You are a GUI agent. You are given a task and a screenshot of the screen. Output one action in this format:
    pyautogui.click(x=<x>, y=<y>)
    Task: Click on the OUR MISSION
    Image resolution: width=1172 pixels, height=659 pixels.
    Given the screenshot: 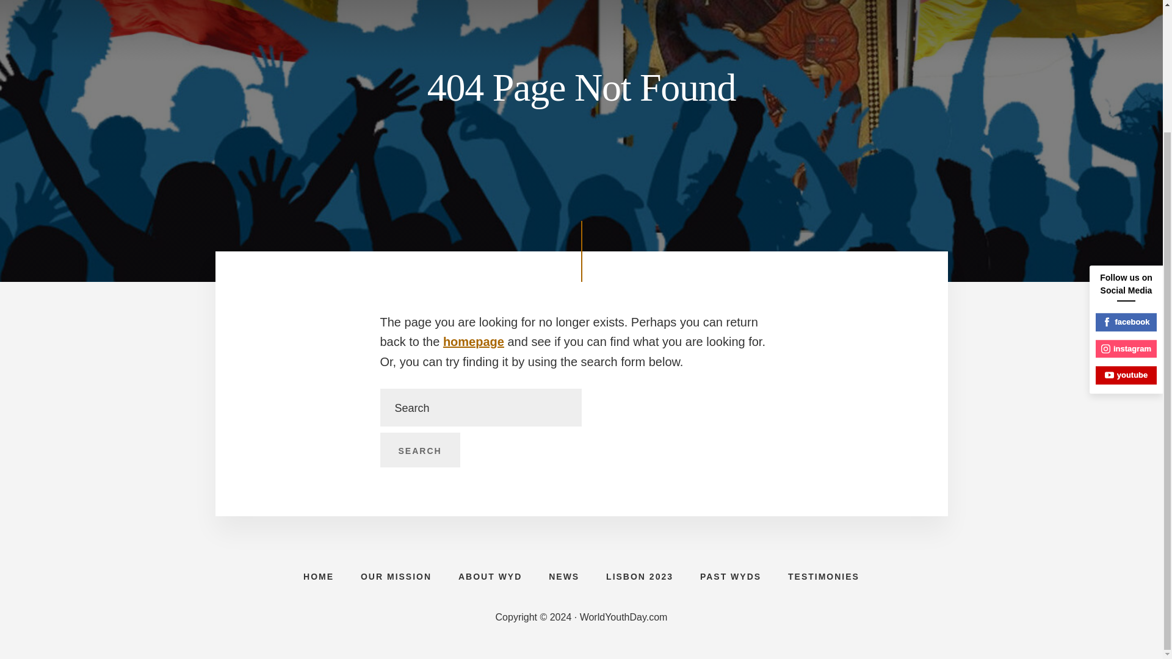 What is the action you would take?
    pyautogui.click(x=396, y=576)
    